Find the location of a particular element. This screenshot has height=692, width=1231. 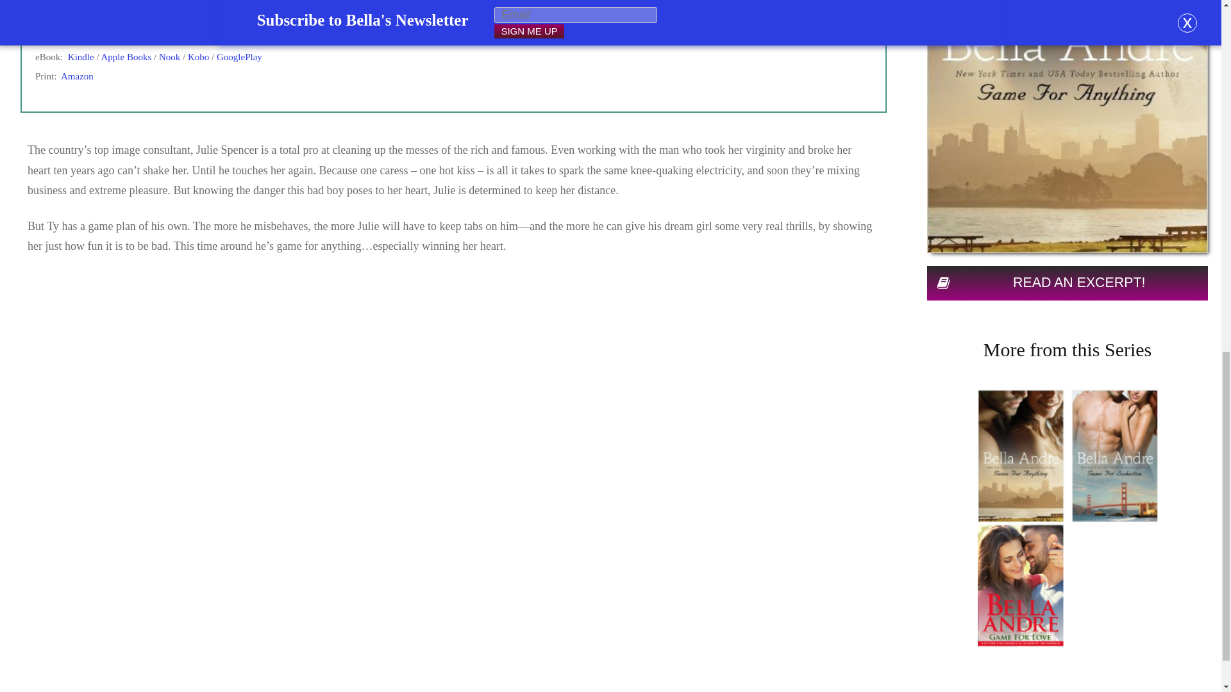

Amazon is located at coordinates (77, 76).